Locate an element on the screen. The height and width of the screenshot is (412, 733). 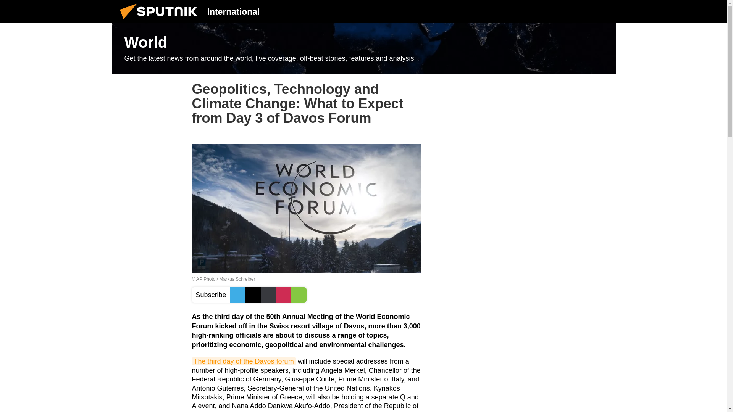
Sputnik International is located at coordinates (161, 21).